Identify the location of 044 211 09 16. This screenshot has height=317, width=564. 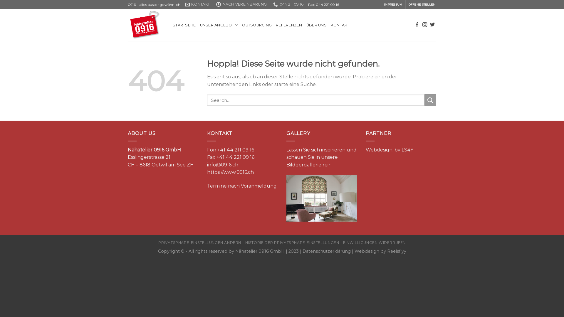
(288, 4).